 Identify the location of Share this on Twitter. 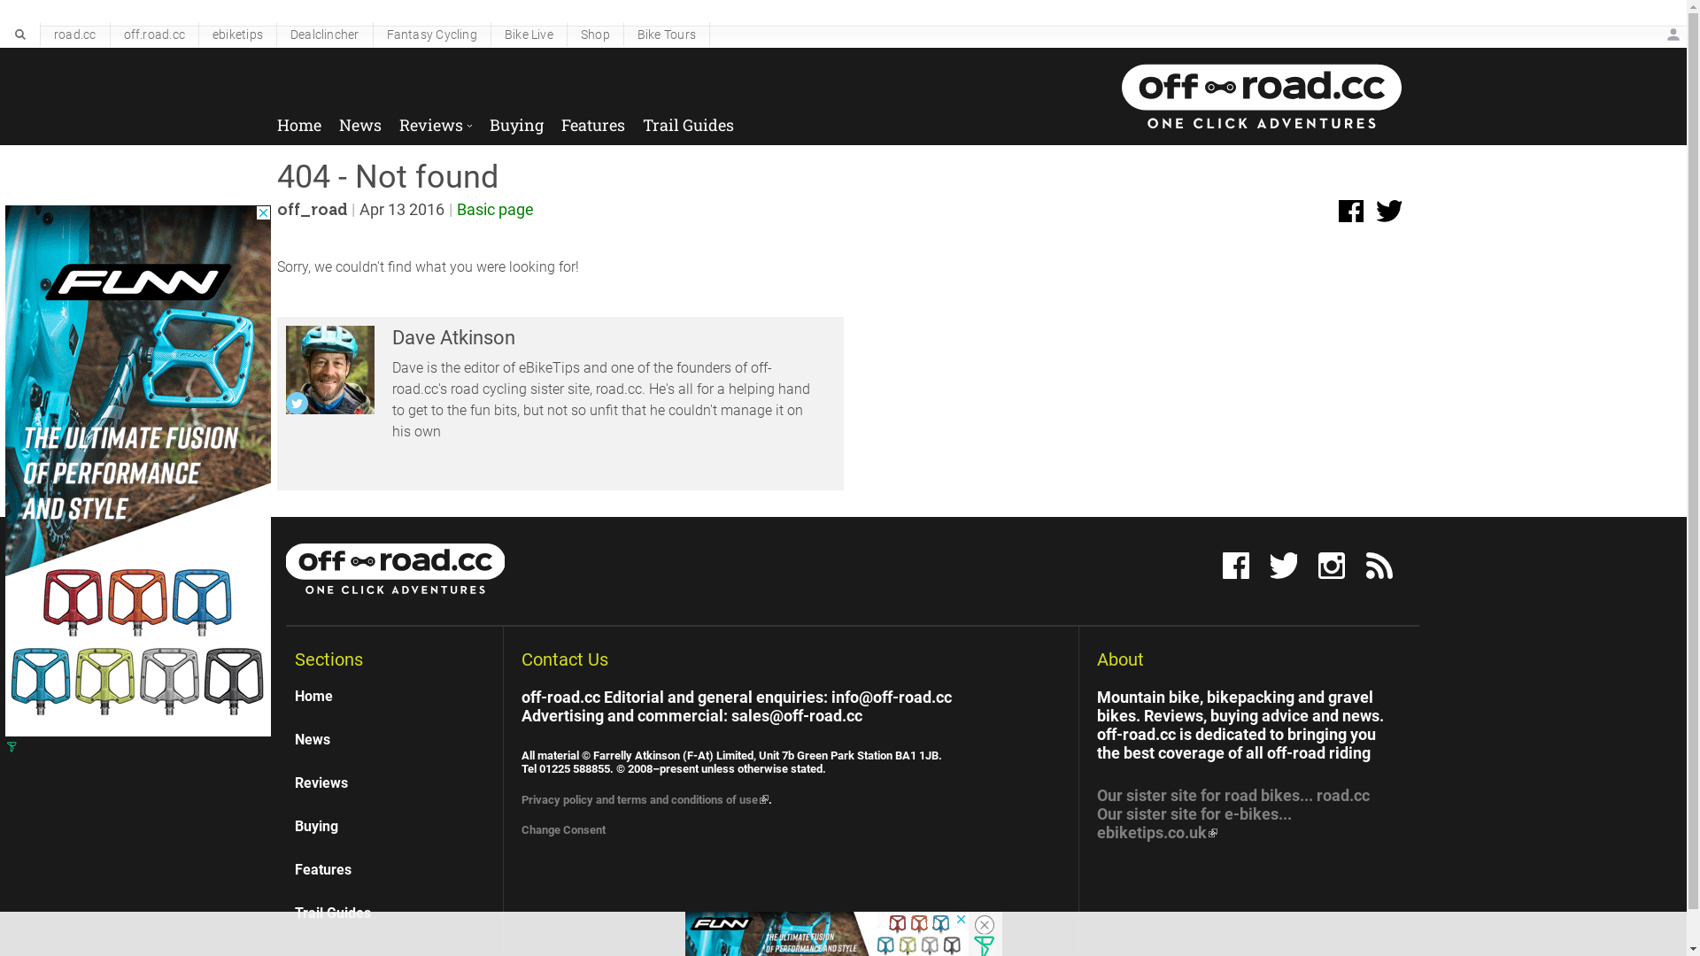
(1387, 211).